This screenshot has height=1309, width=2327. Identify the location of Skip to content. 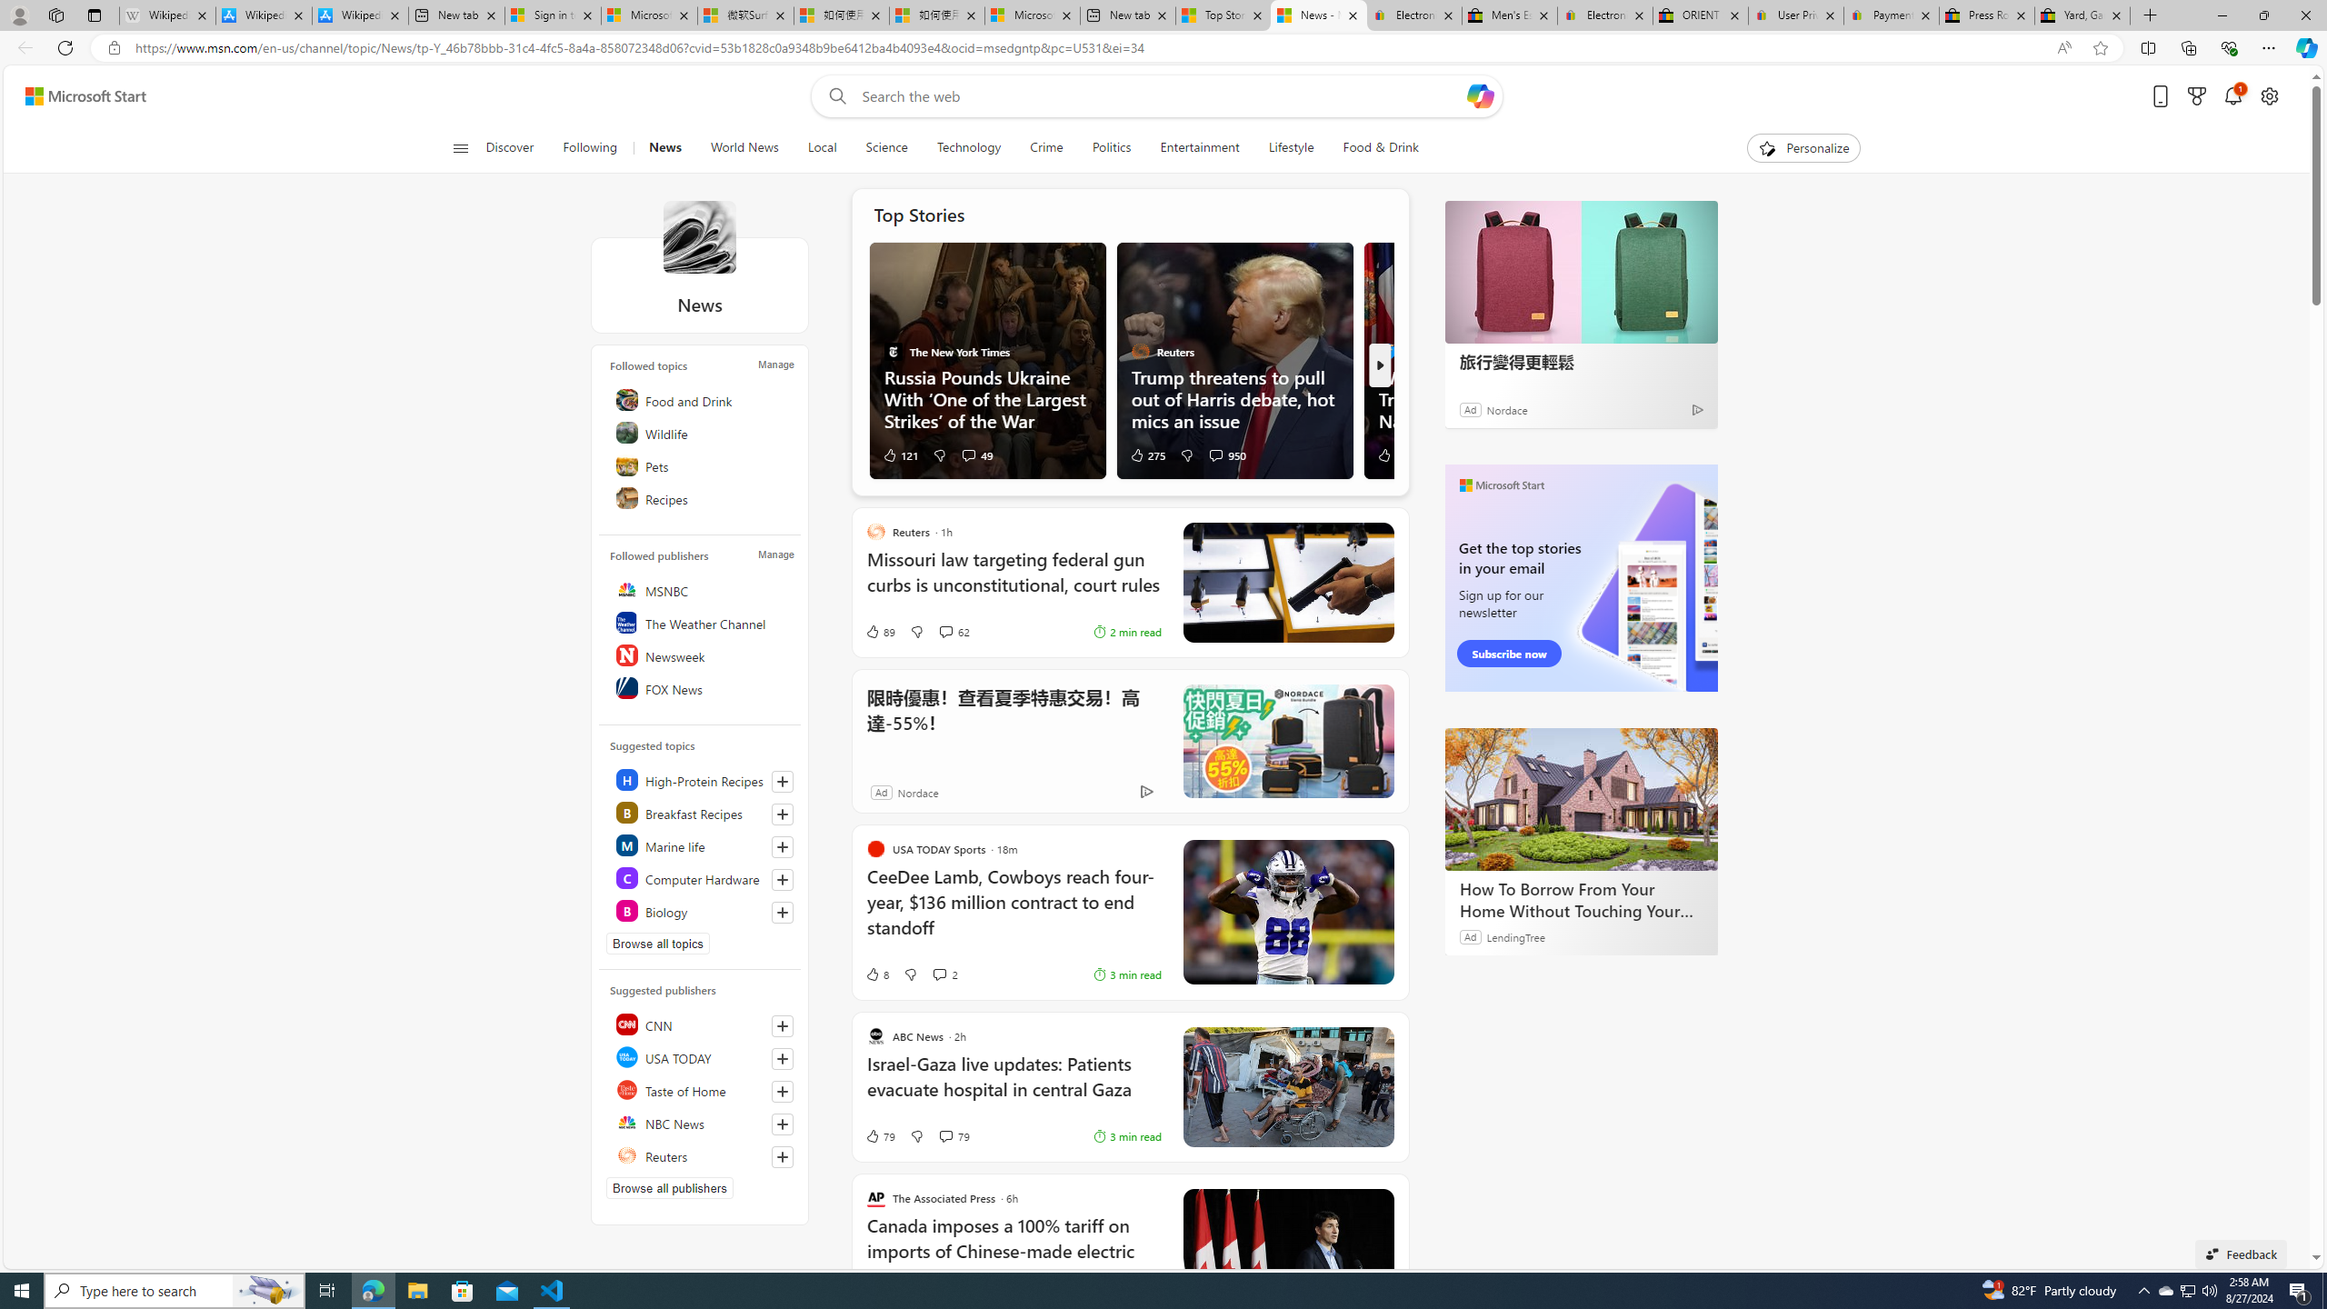
(78, 96).